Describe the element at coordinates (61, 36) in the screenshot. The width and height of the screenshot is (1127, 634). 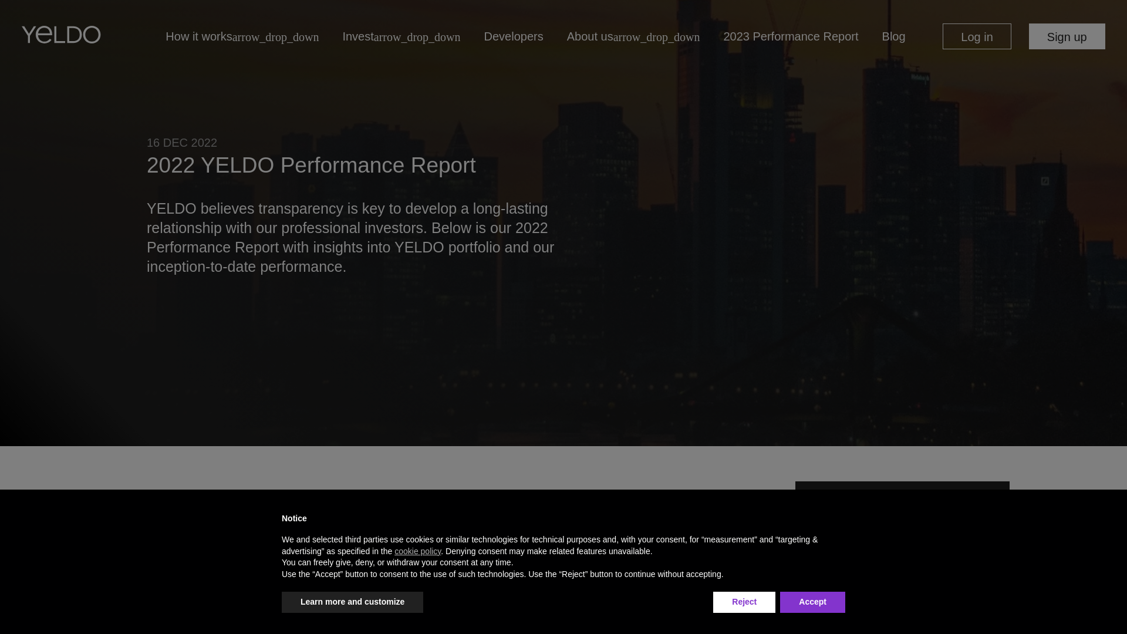
I see `Yeldo home` at that location.